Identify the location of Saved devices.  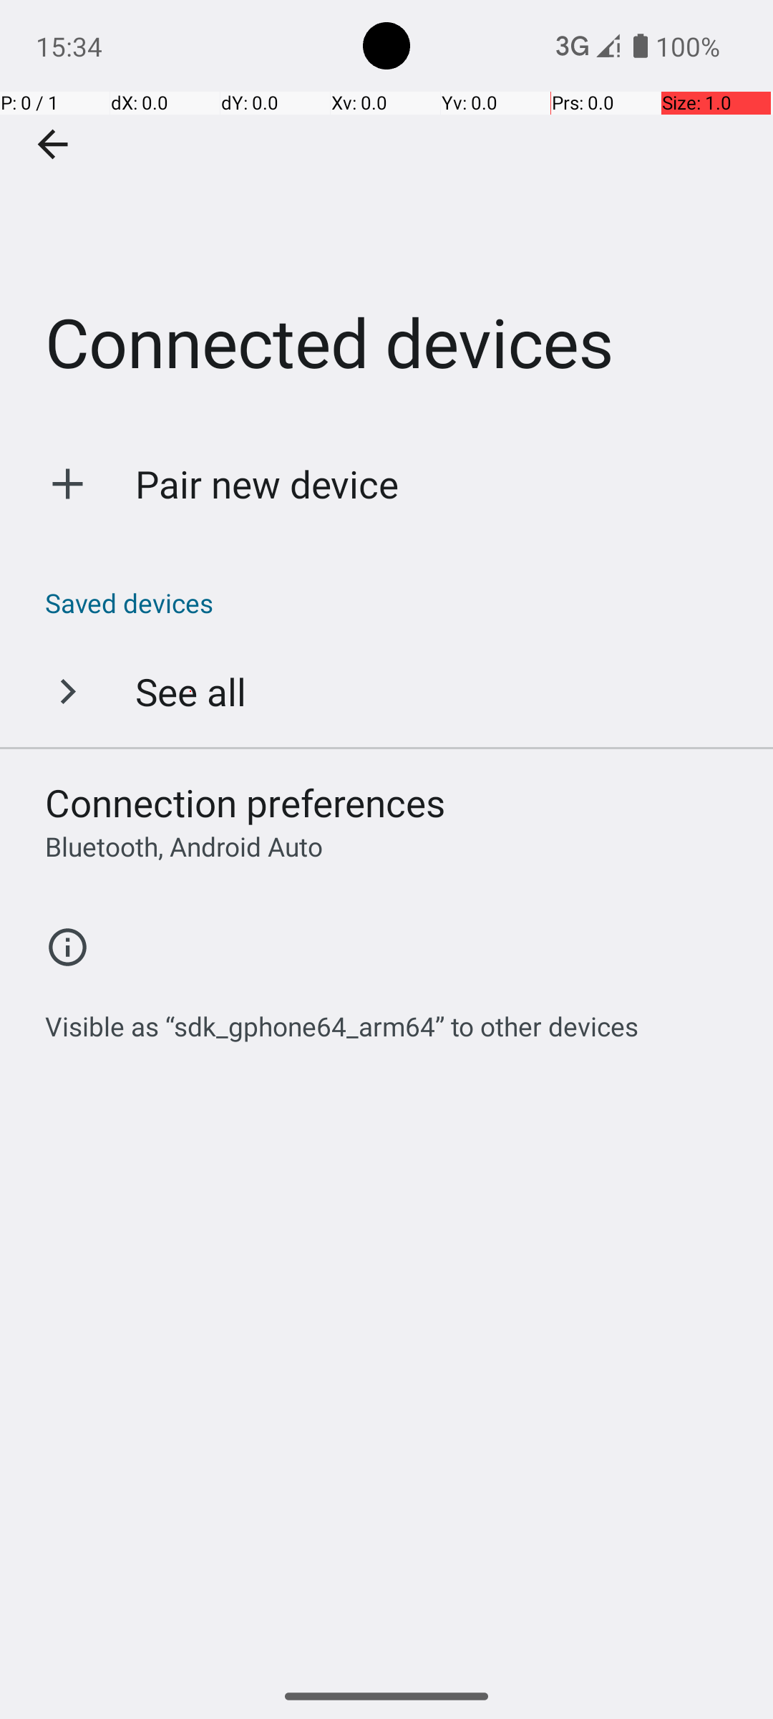
(394, 603).